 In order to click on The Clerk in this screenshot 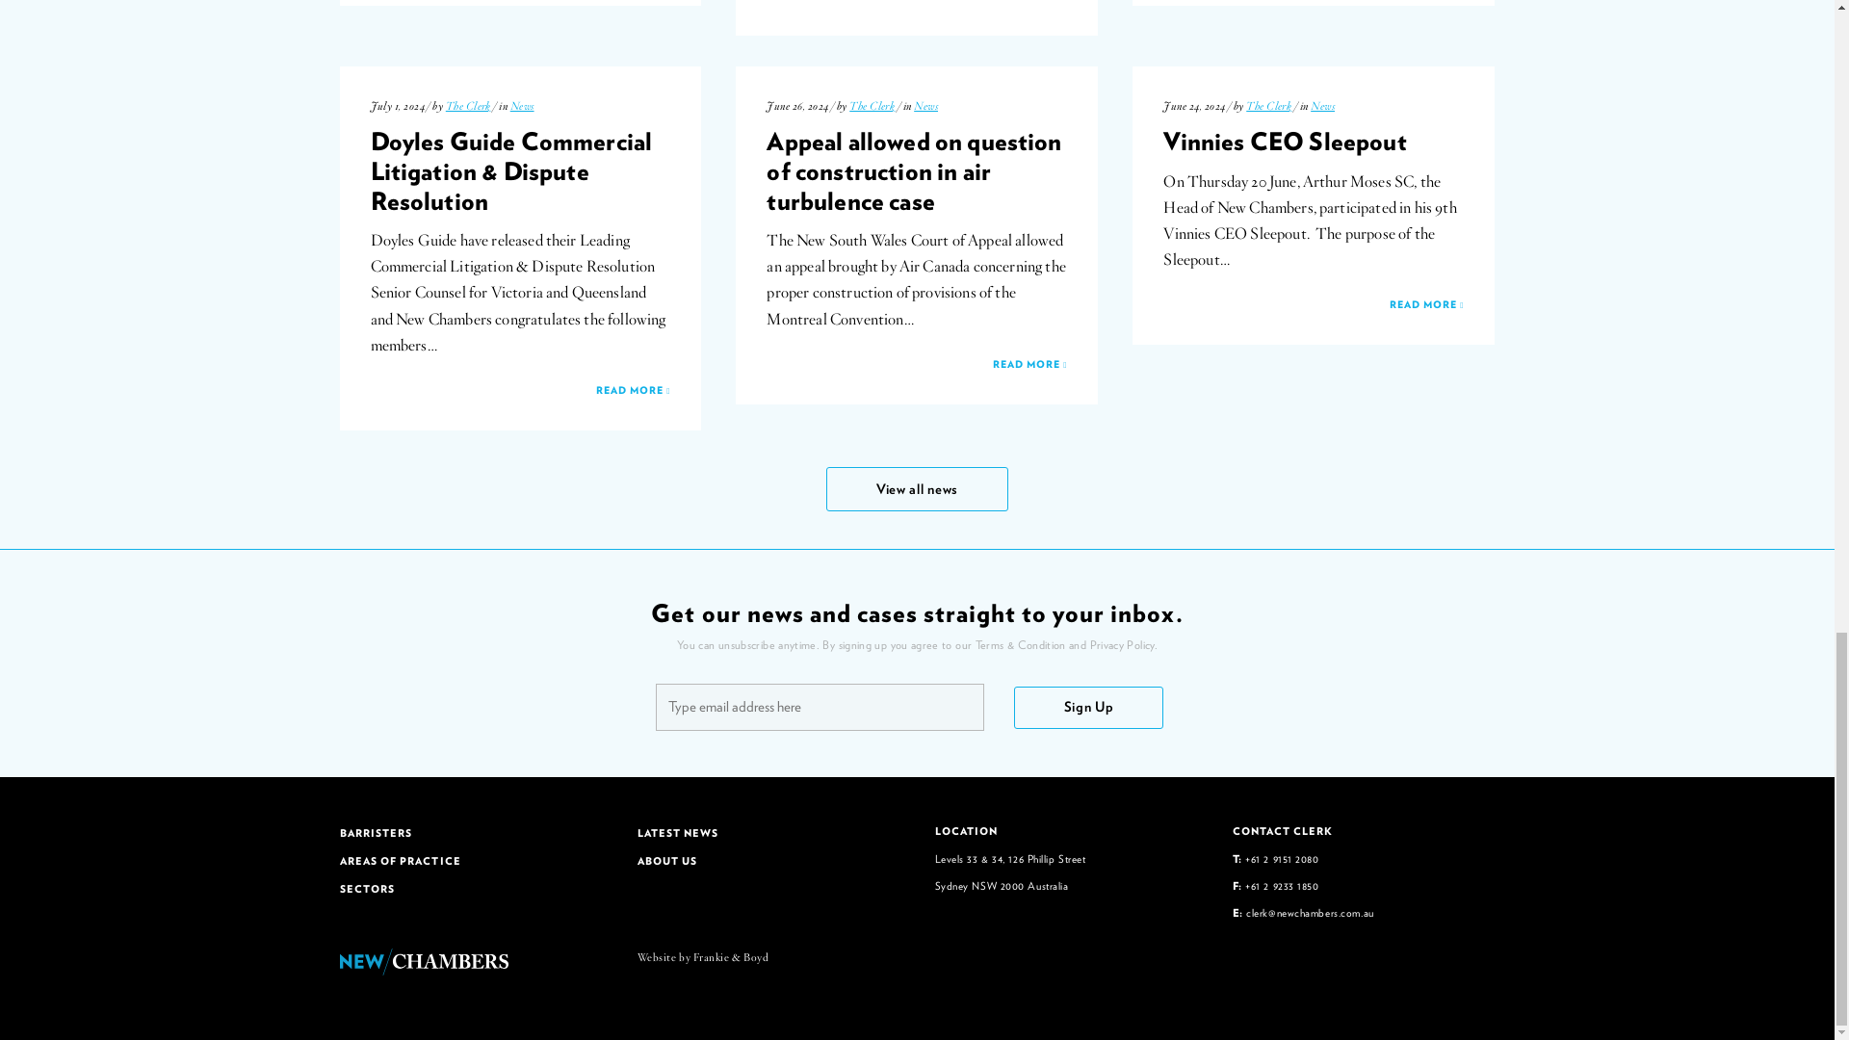, I will do `click(468, 105)`.